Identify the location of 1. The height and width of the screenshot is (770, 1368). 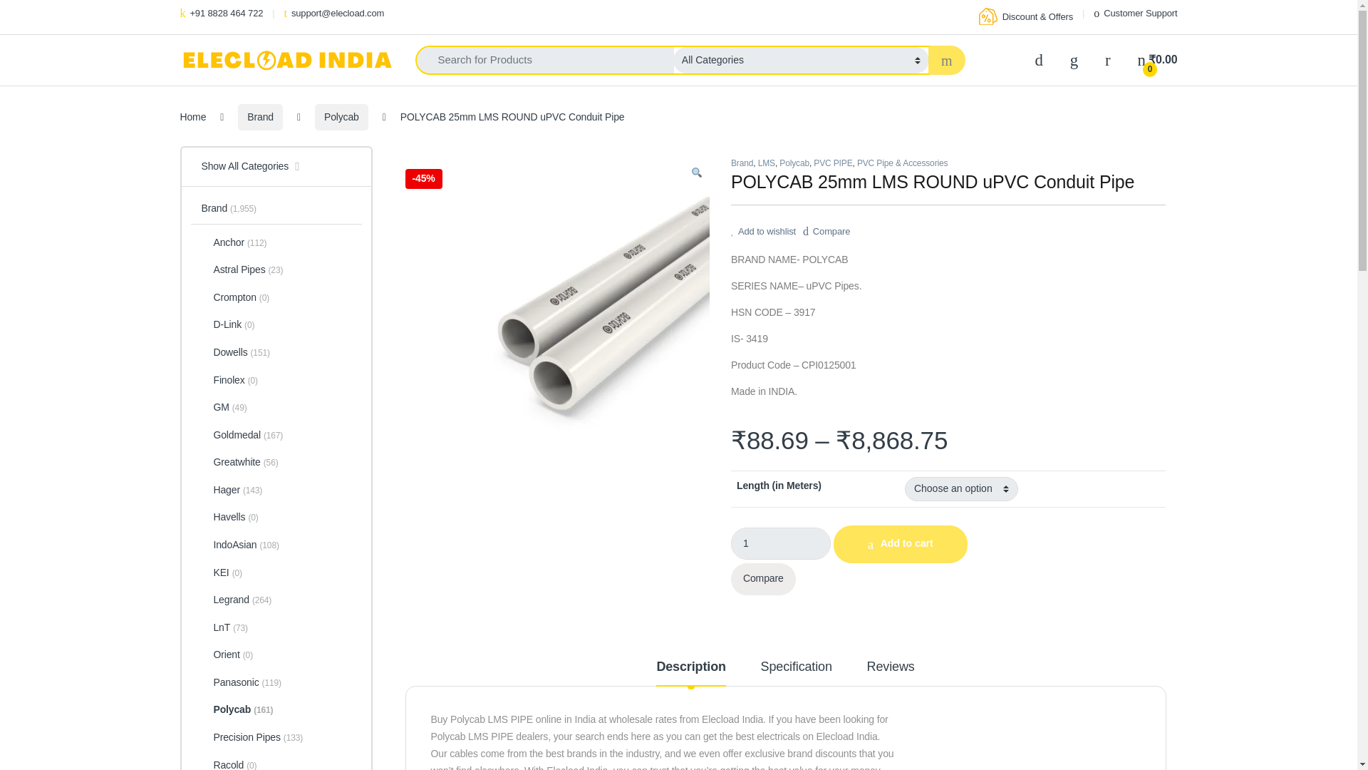
(780, 543).